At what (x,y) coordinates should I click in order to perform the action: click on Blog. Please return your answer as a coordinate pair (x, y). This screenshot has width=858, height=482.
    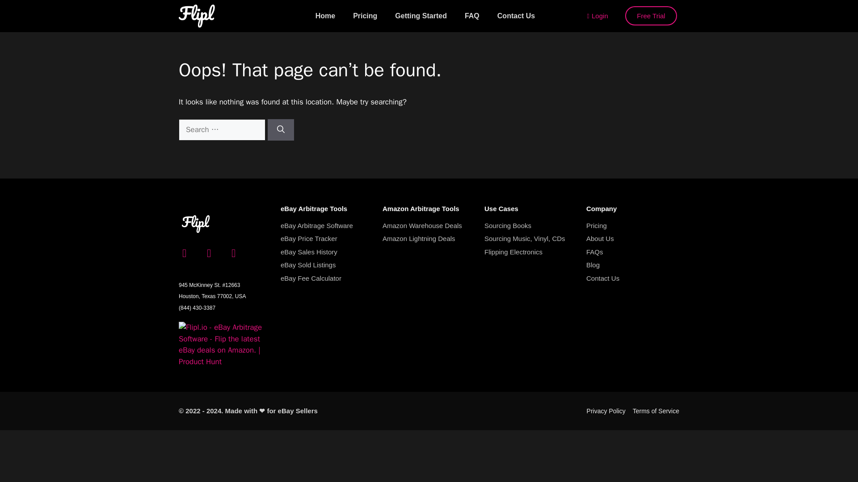
    Looking at the image, I should click on (633, 265).